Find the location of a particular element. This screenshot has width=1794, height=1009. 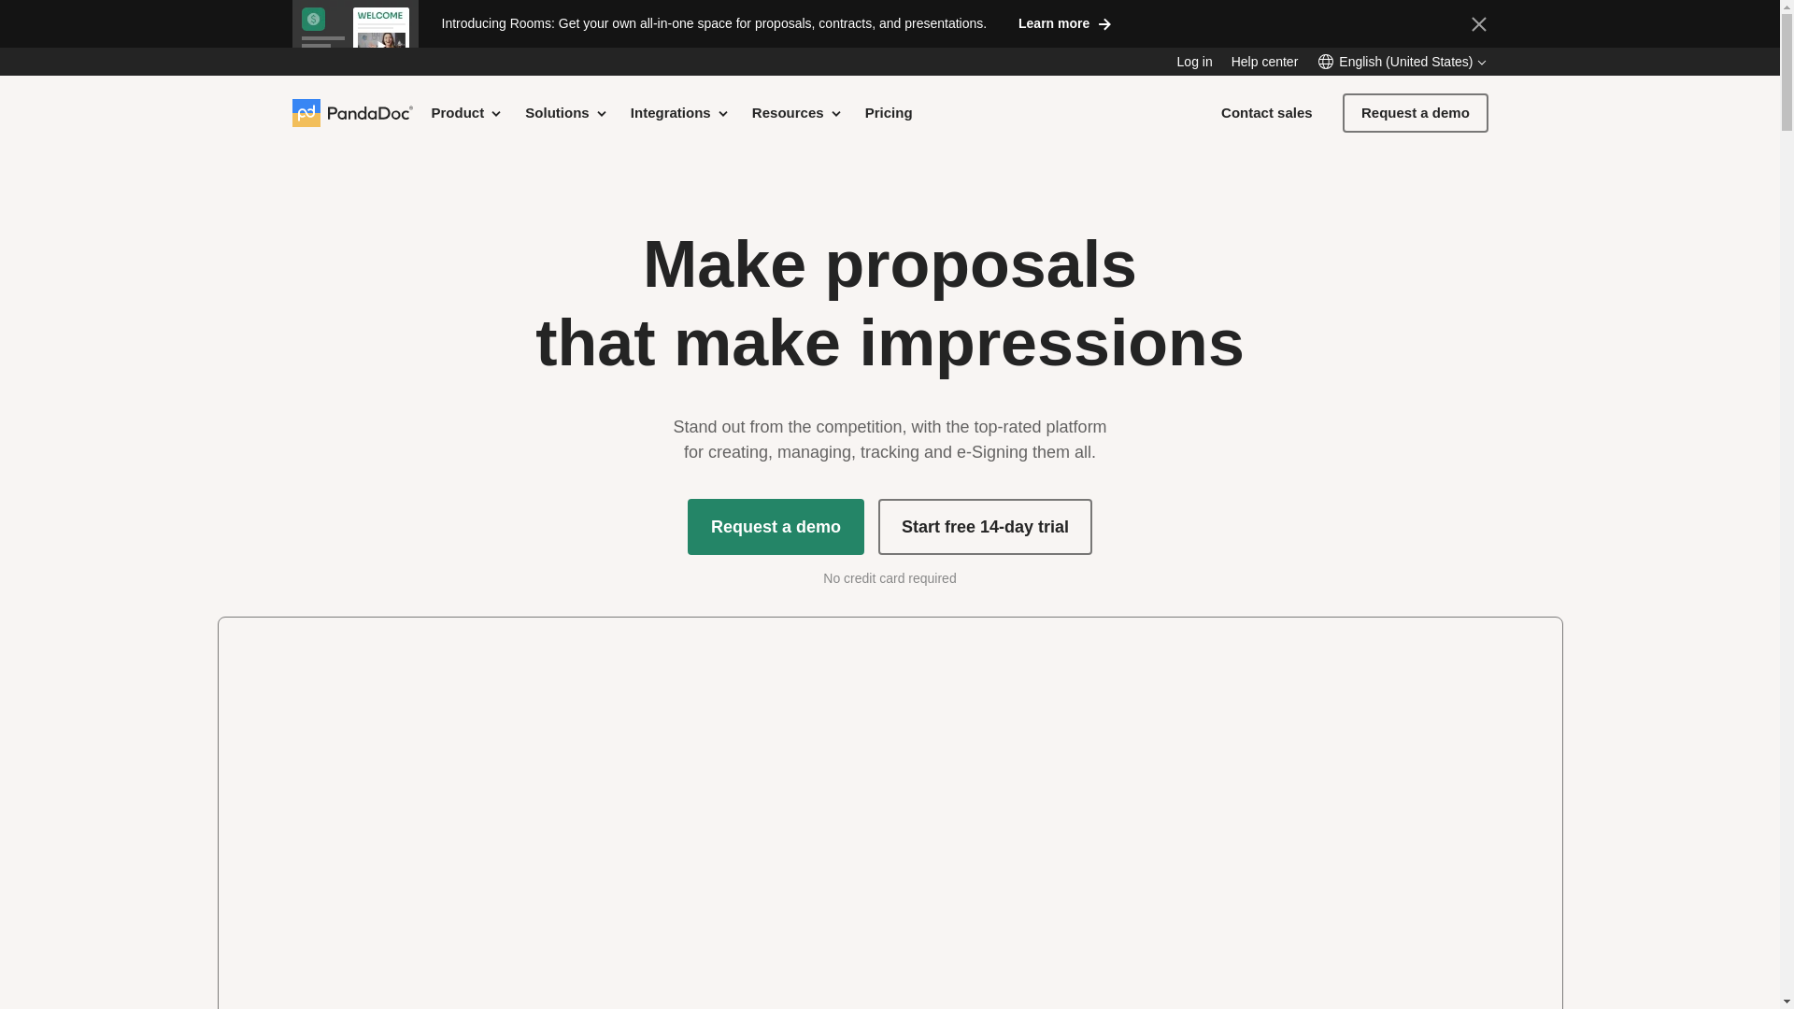

Help center is located at coordinates (1265, 62).